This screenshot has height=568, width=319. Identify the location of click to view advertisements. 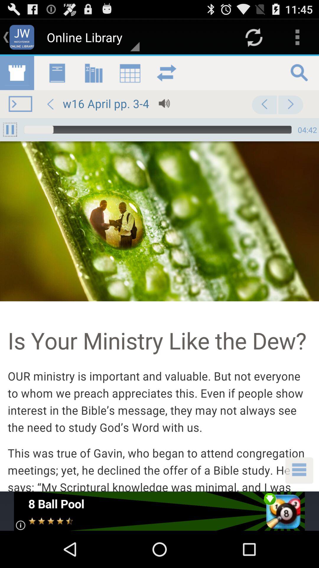
(159, 511).